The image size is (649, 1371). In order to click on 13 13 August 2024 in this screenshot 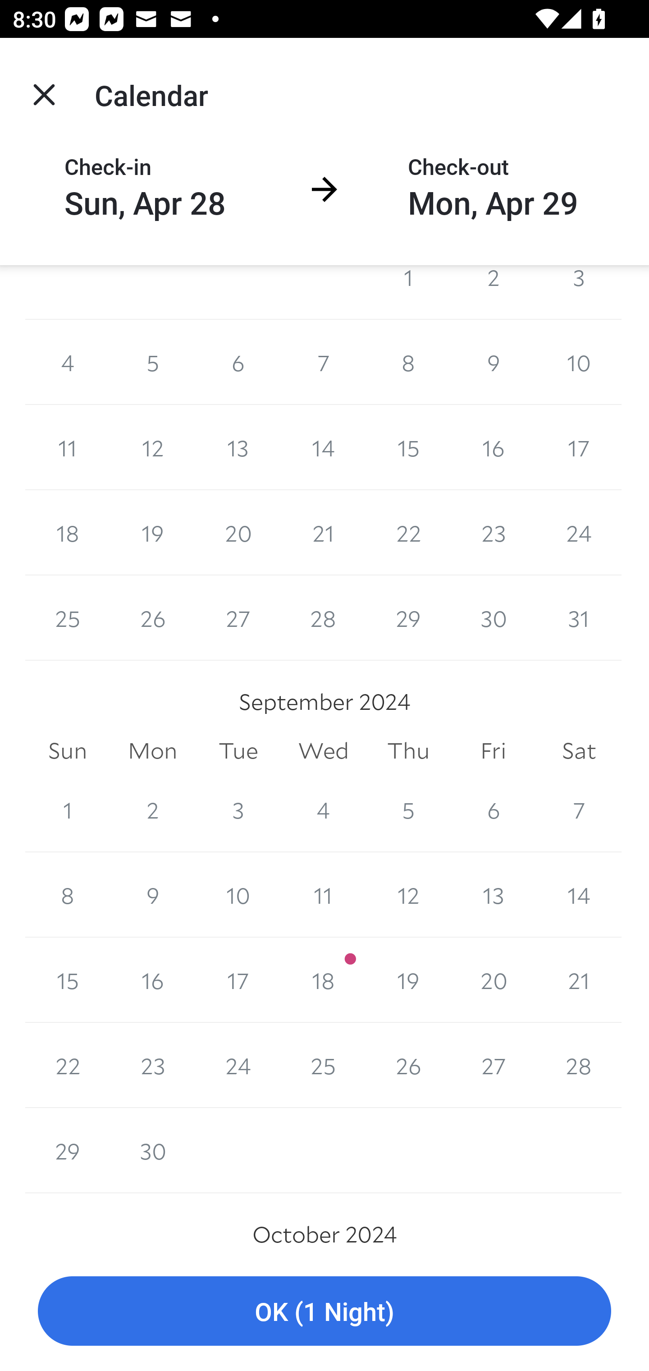, I will do `click(238, 447)`.